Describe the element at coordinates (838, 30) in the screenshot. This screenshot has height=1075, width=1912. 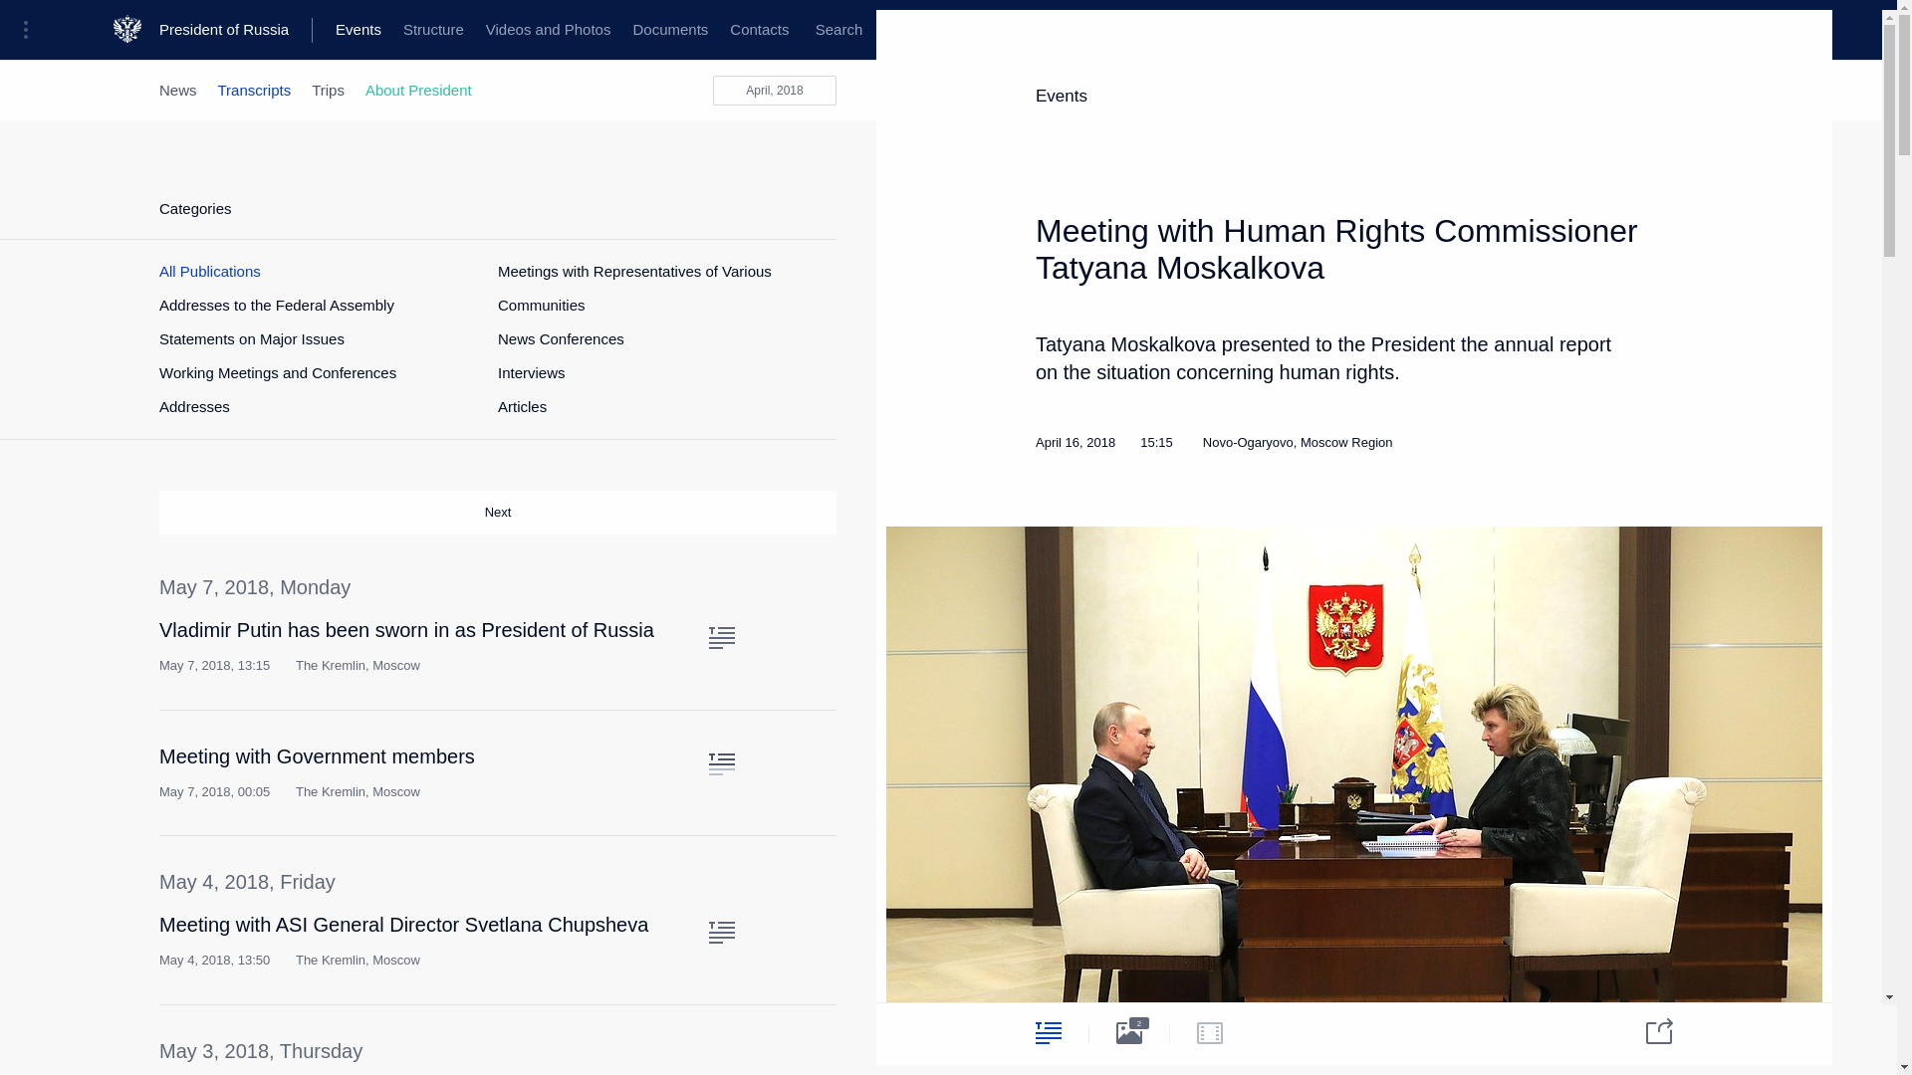
I see `Global website search` at that location.